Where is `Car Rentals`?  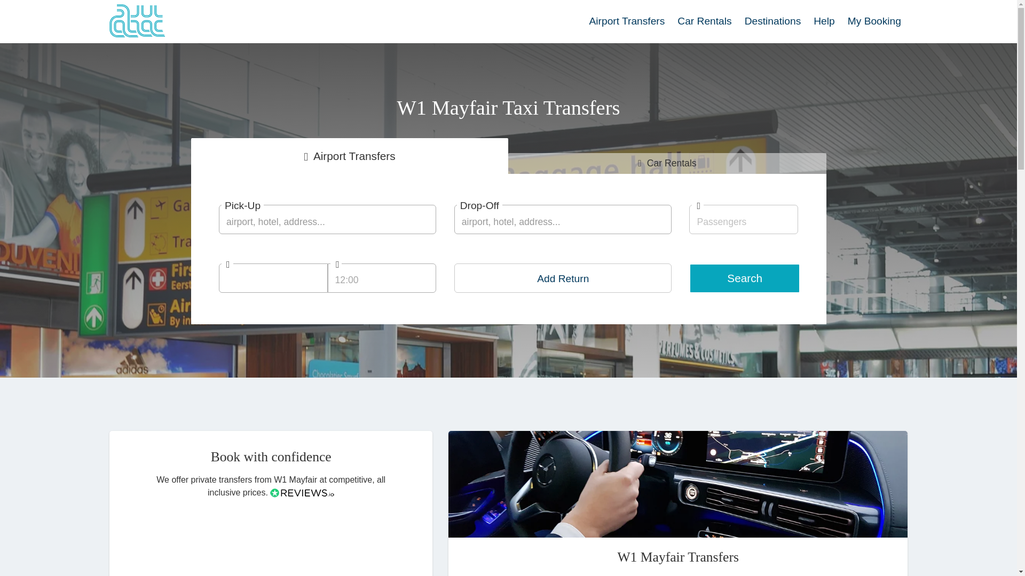
Car Rentals is located at coordinates (705, 21).